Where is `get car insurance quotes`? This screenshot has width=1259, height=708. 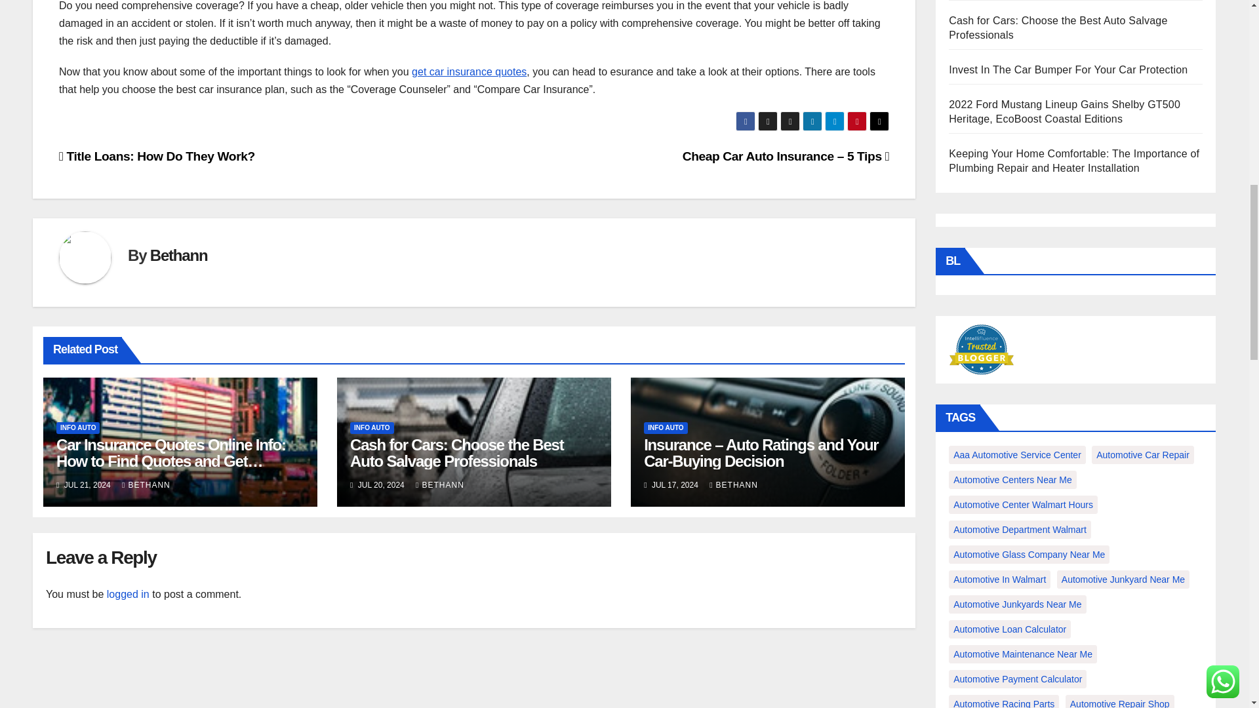 get car insurance quotes is located at coordinates (468, 71).